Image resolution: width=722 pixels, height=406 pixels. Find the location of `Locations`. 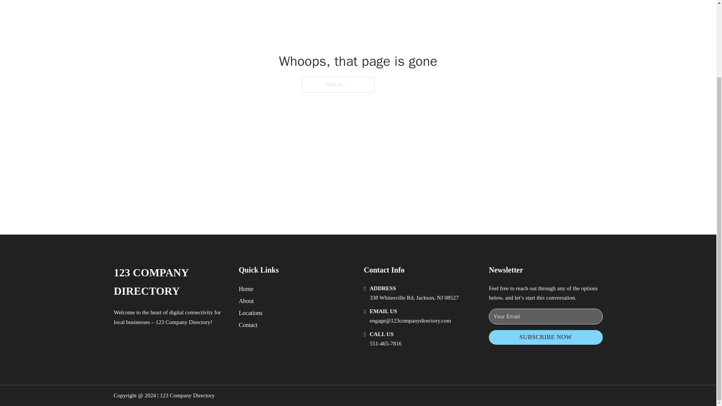

Locations is located at coordinates (250, 313).